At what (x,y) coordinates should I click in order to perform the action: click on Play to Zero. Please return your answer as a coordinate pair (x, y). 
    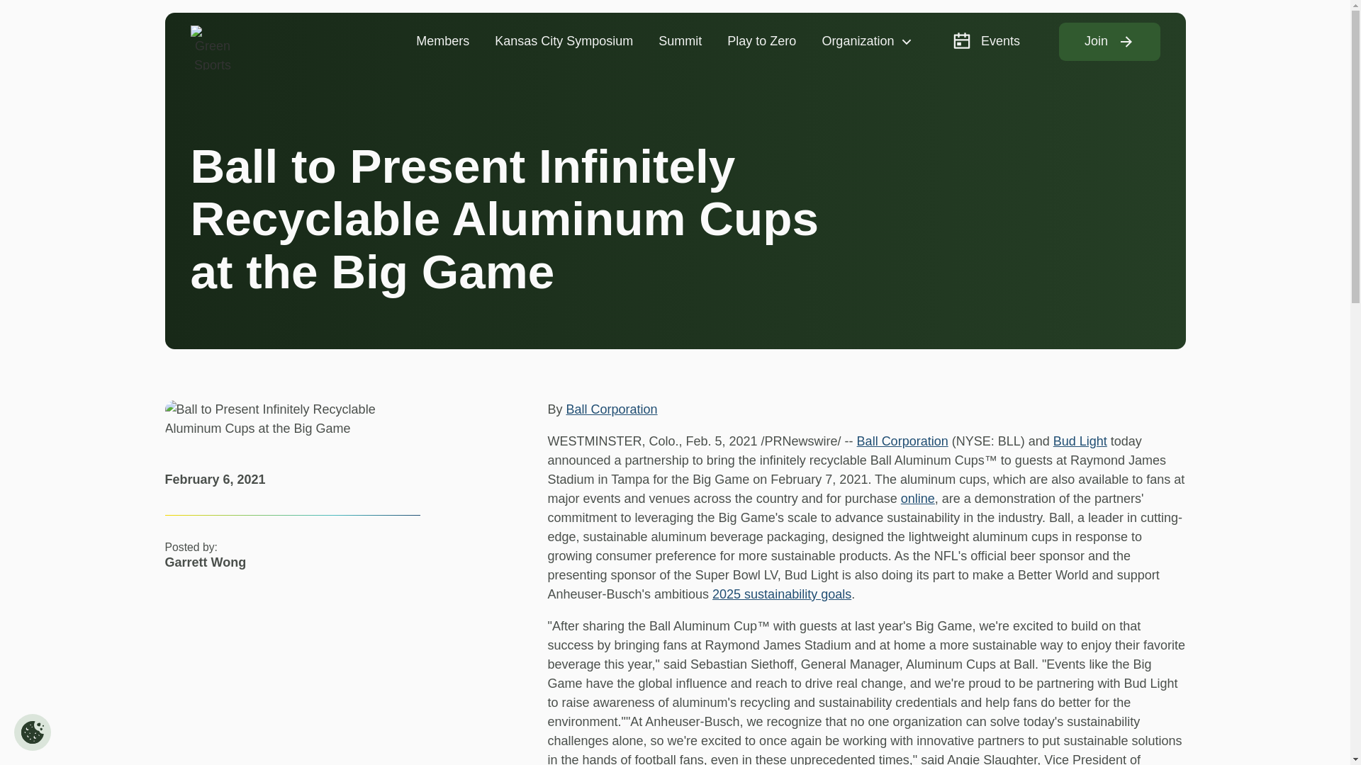
    Looking at the image, I should click on (761, 41).